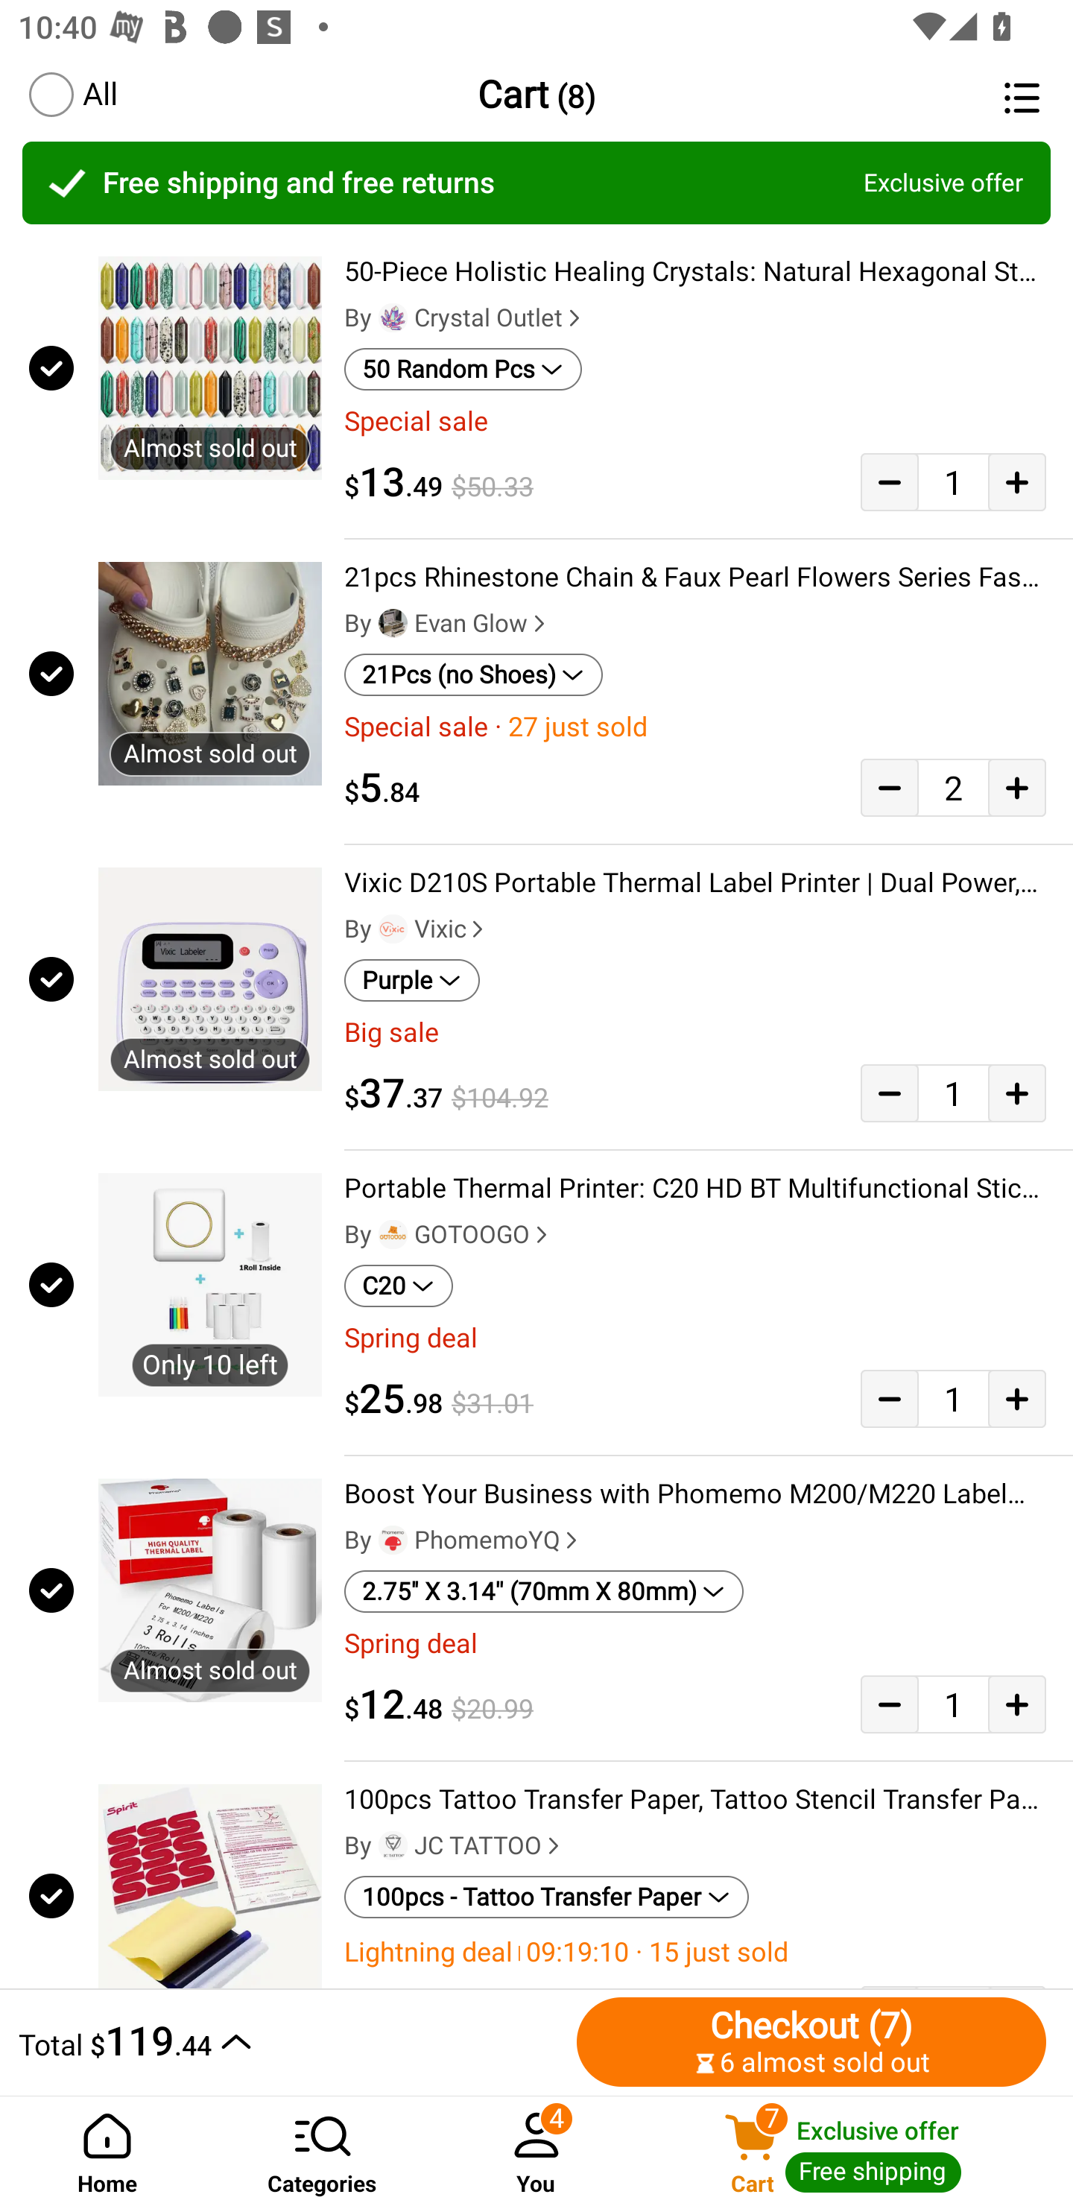 The height and width of the screenshot is (2206, 1073). Describe the element at coordinates (547, 1897) in the screenshot. I see `100pcs - Tattoo Transfer Paper` at that location.